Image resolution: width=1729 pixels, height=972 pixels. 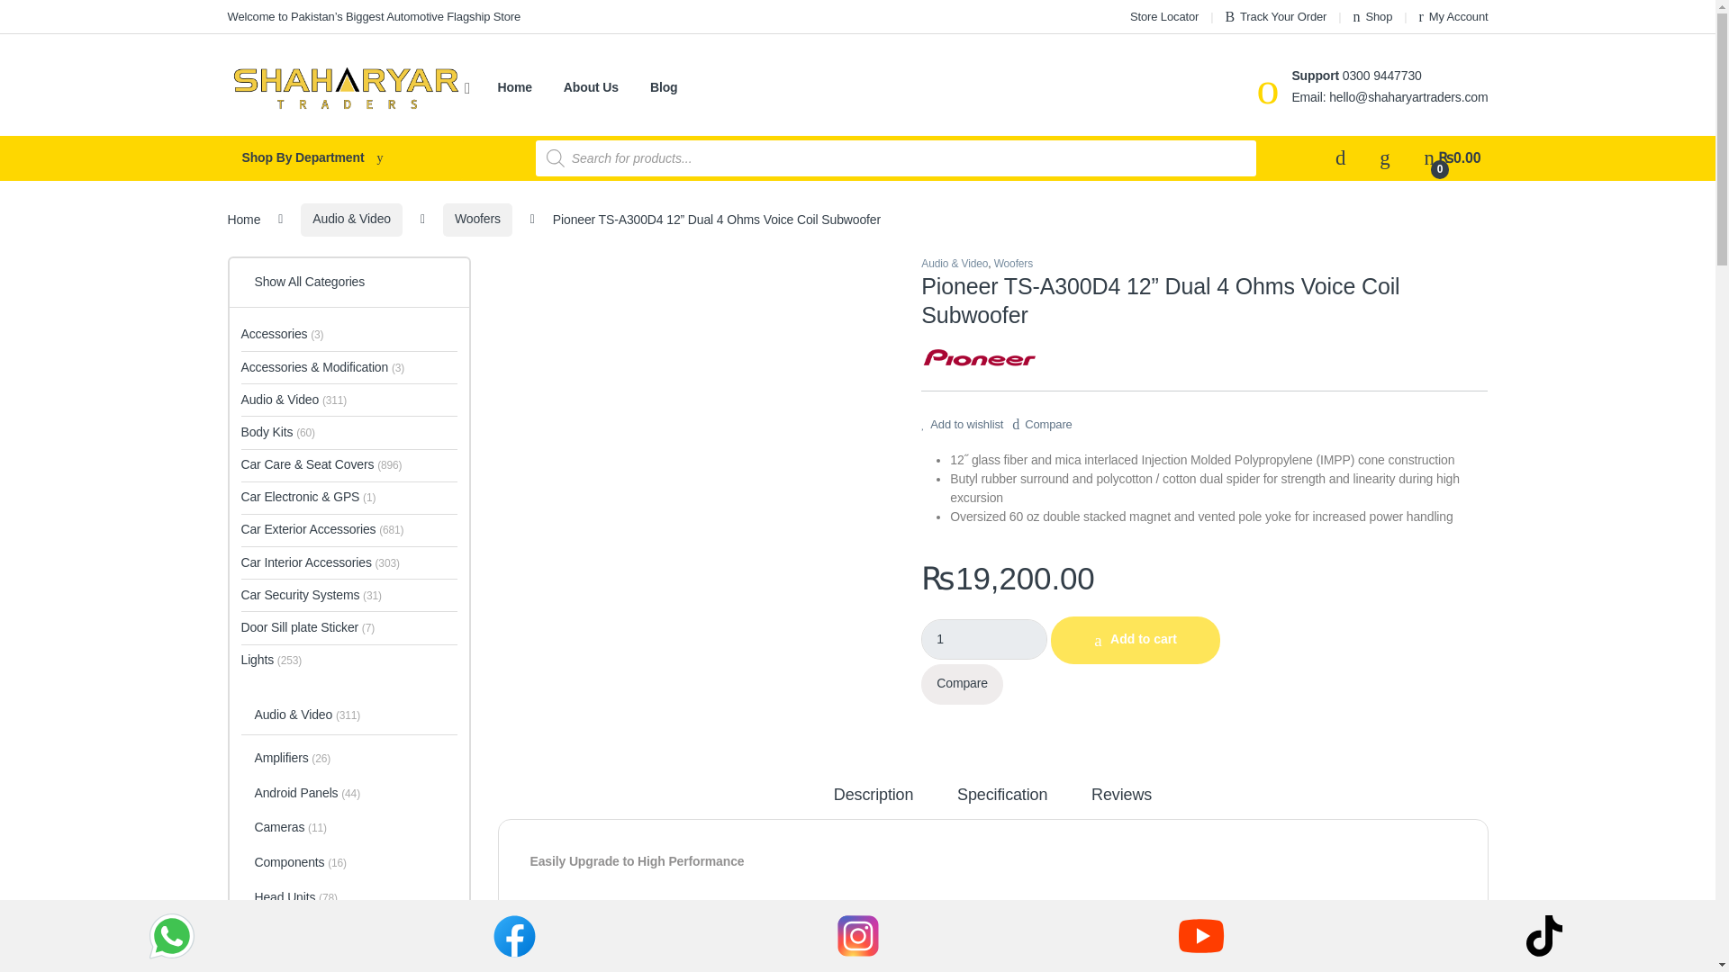 What do you see at coordinates (373, 16) in the screenshot?
I see `Welcome to Pakistan's Biggest Automotive Flagship Store` at bounding box center [373, 16].